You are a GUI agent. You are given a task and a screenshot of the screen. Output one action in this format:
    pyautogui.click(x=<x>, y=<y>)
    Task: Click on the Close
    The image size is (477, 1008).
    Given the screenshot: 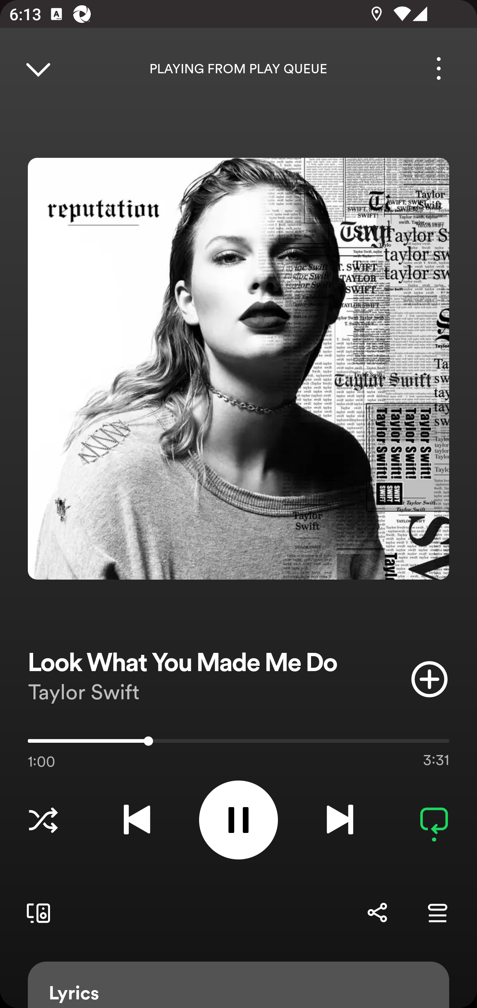 What is the action you would take?
    pyautogui.click(x=38, y=68)
    